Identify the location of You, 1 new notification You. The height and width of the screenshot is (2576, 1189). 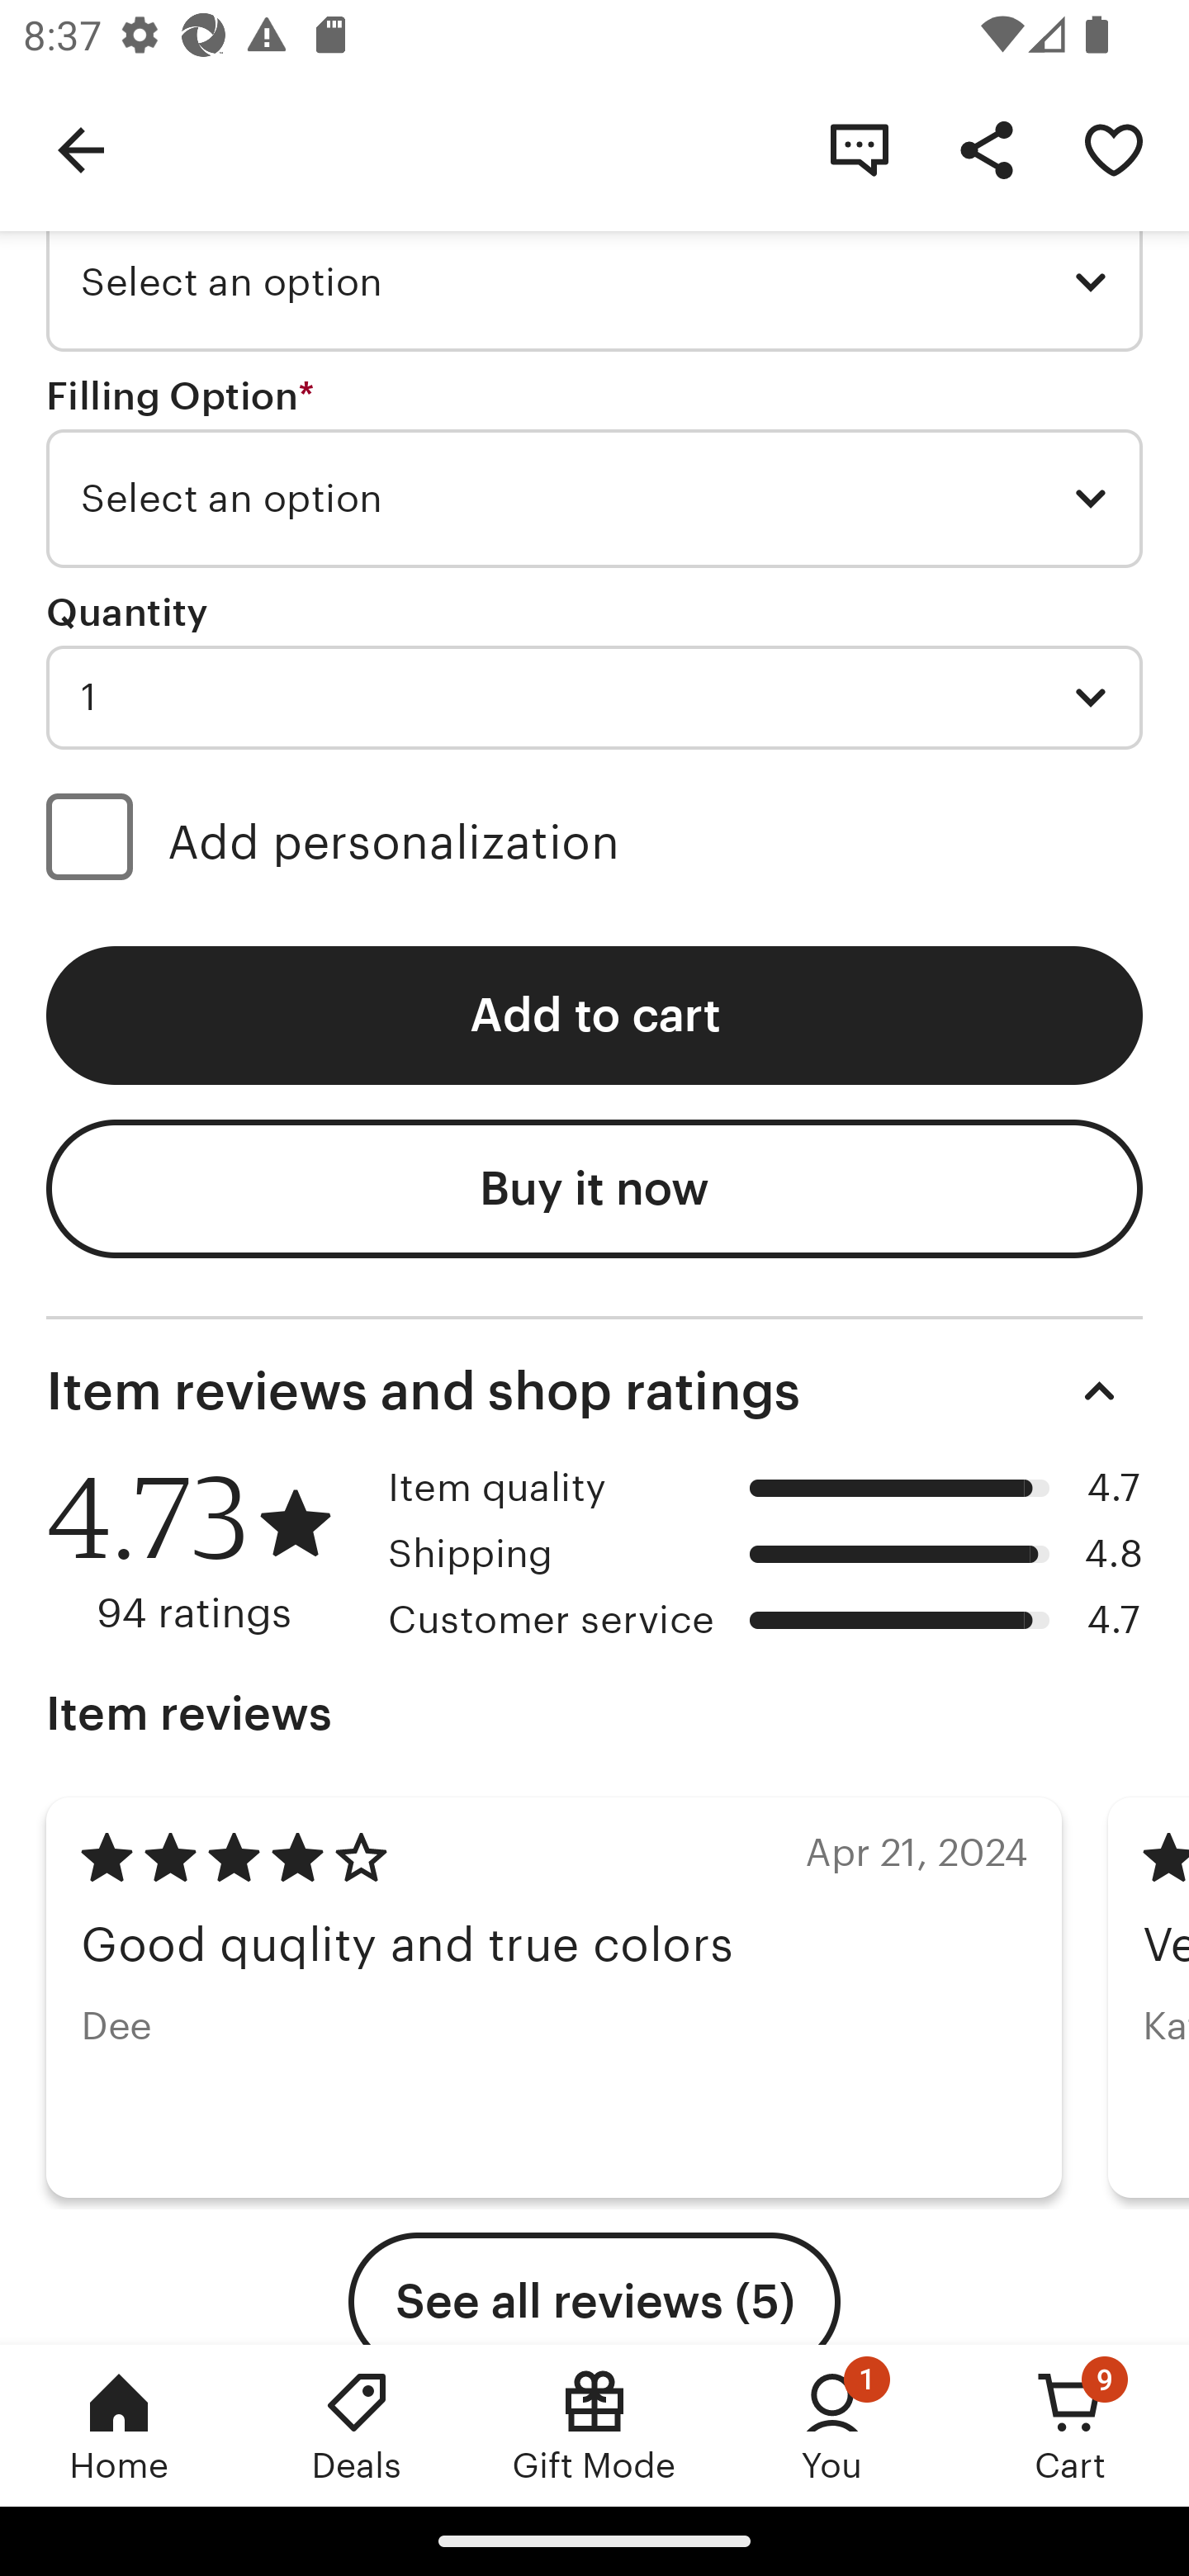
(832, 2425).